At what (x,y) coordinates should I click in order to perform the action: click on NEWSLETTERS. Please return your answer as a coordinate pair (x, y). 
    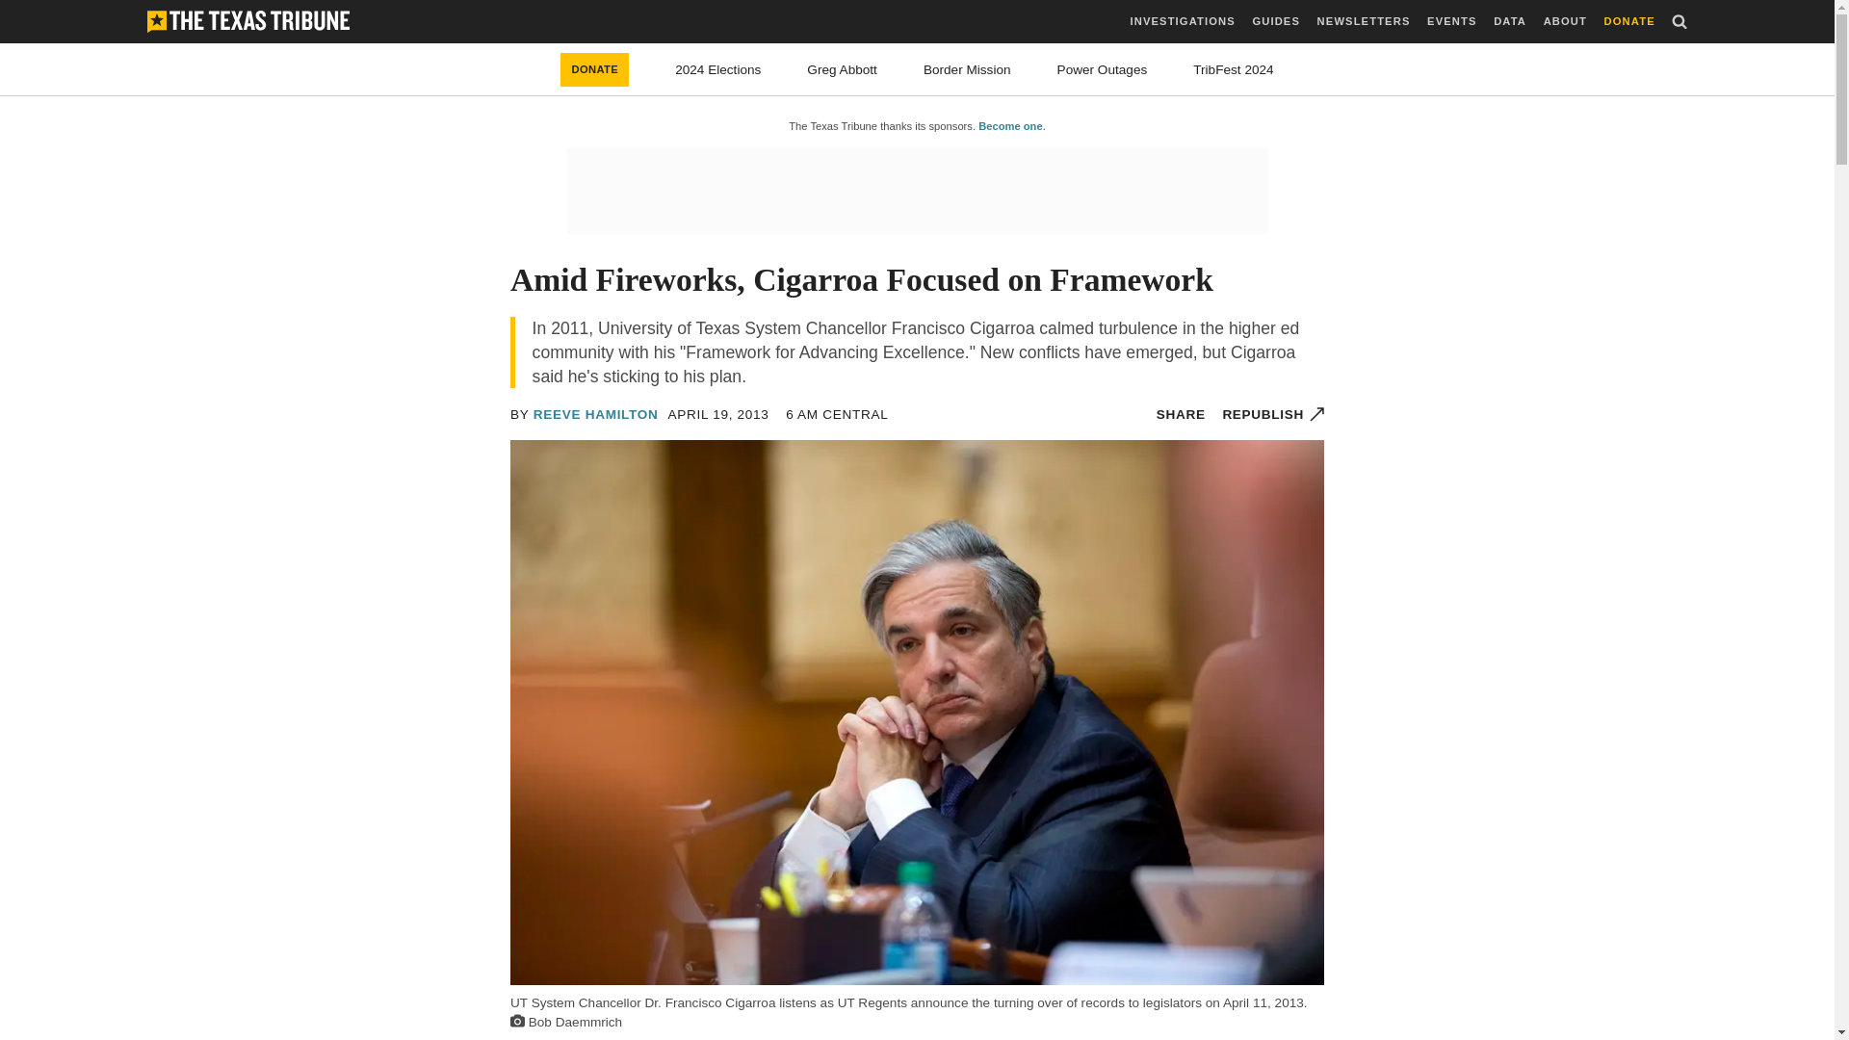
    Looking at the image, I should click on (1364, 21).